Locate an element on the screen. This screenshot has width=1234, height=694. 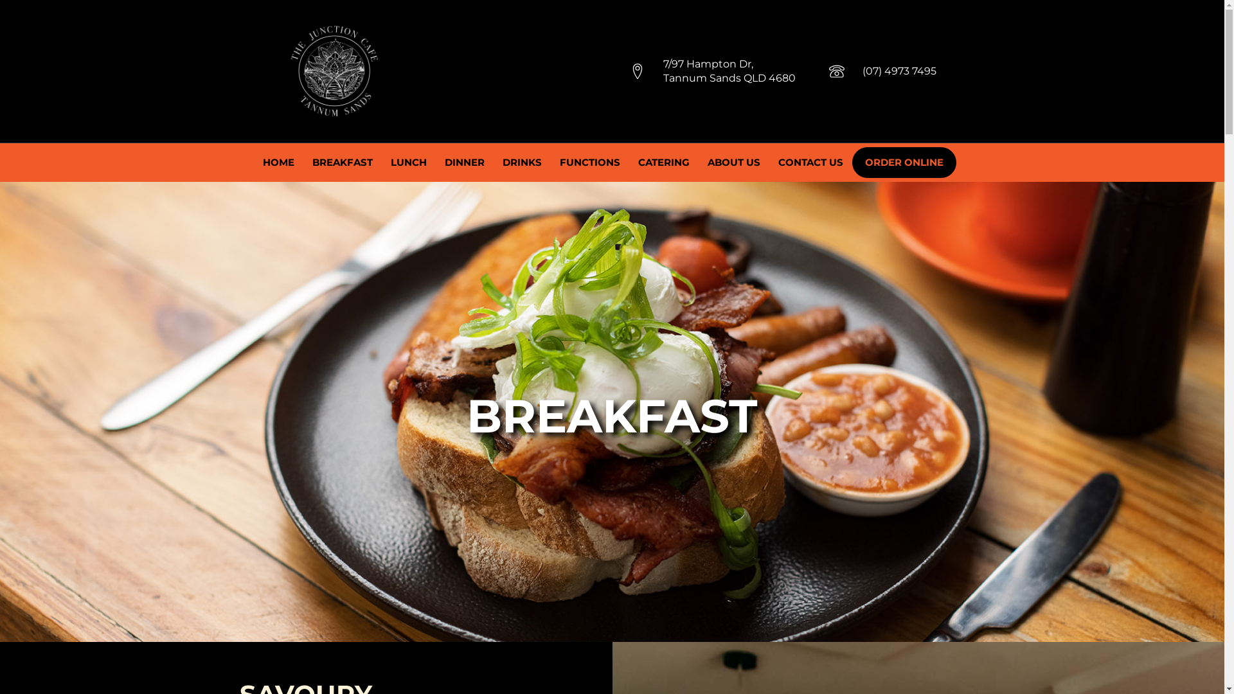
7/97 Hampton Dr, 
Tannum Sands QLD 4680 is located at coordinates (729, 72).